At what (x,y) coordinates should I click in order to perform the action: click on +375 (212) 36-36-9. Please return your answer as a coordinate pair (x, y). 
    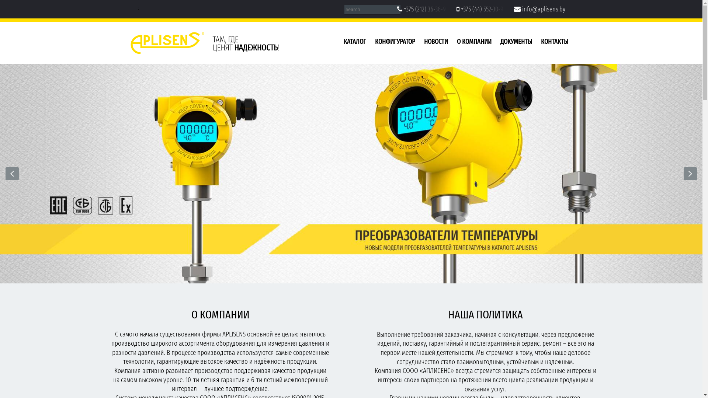
    Looking at the image, I should click on (426, 9).